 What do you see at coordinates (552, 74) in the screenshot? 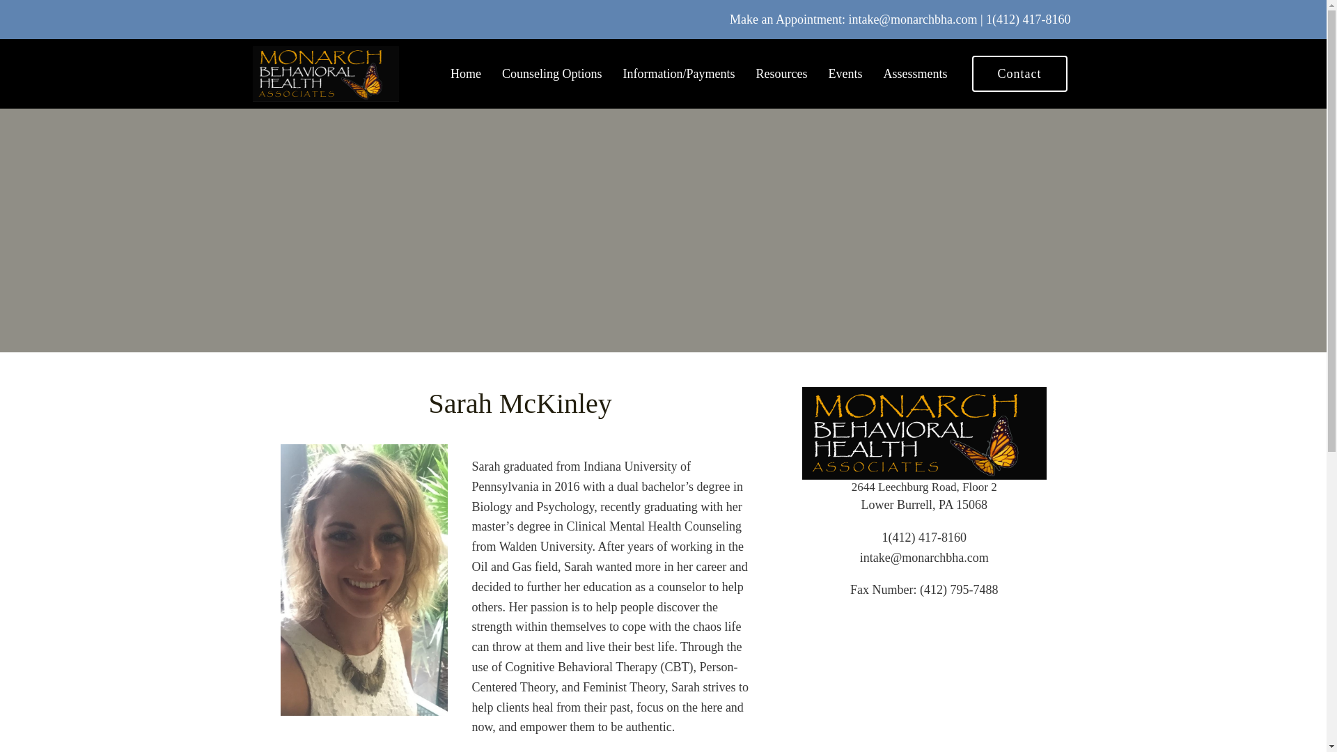
I see `Counseling Options` at bounding box center [552, 74].